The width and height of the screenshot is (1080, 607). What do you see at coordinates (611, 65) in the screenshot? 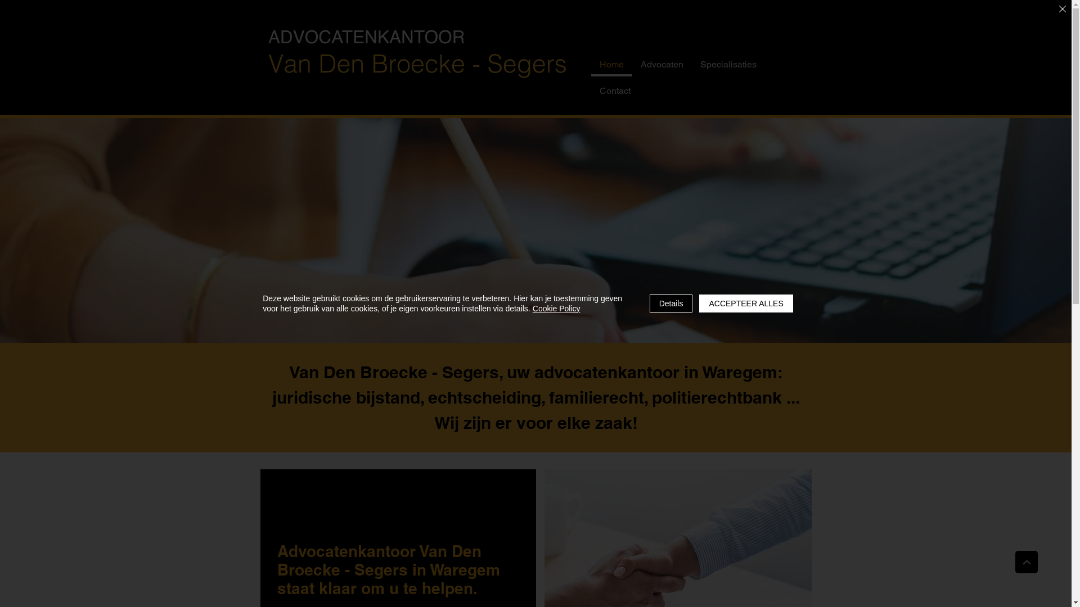
I see `Home` at bounding box center [611, 65].